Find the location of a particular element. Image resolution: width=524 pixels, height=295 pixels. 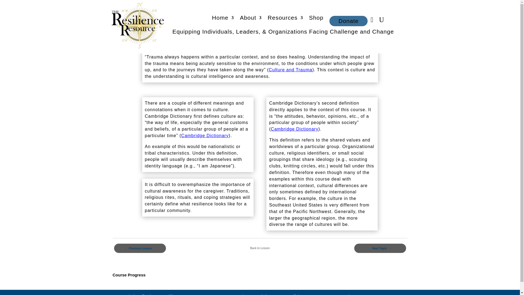

Cambridge Dictionary is located at coordinates (295, 129).